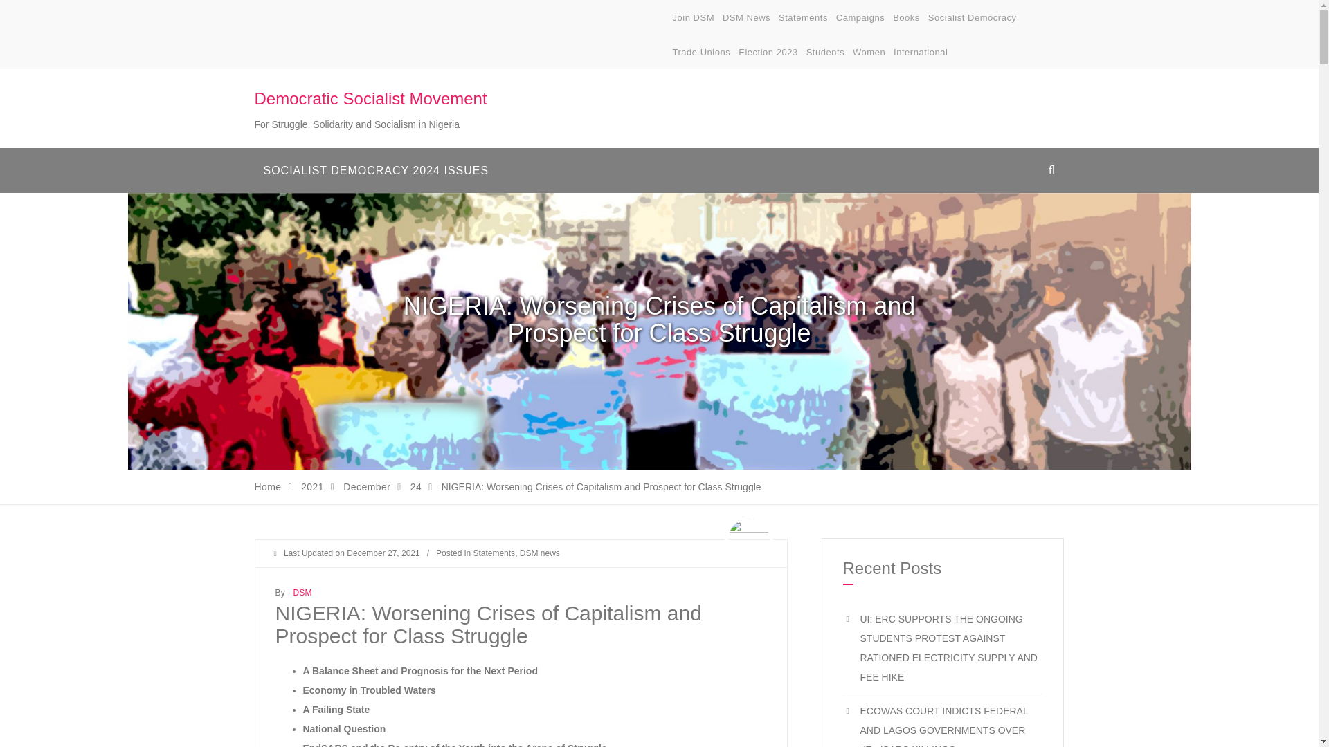 The image size is (1329, 747). I want to click on Books, so click(906, 18).